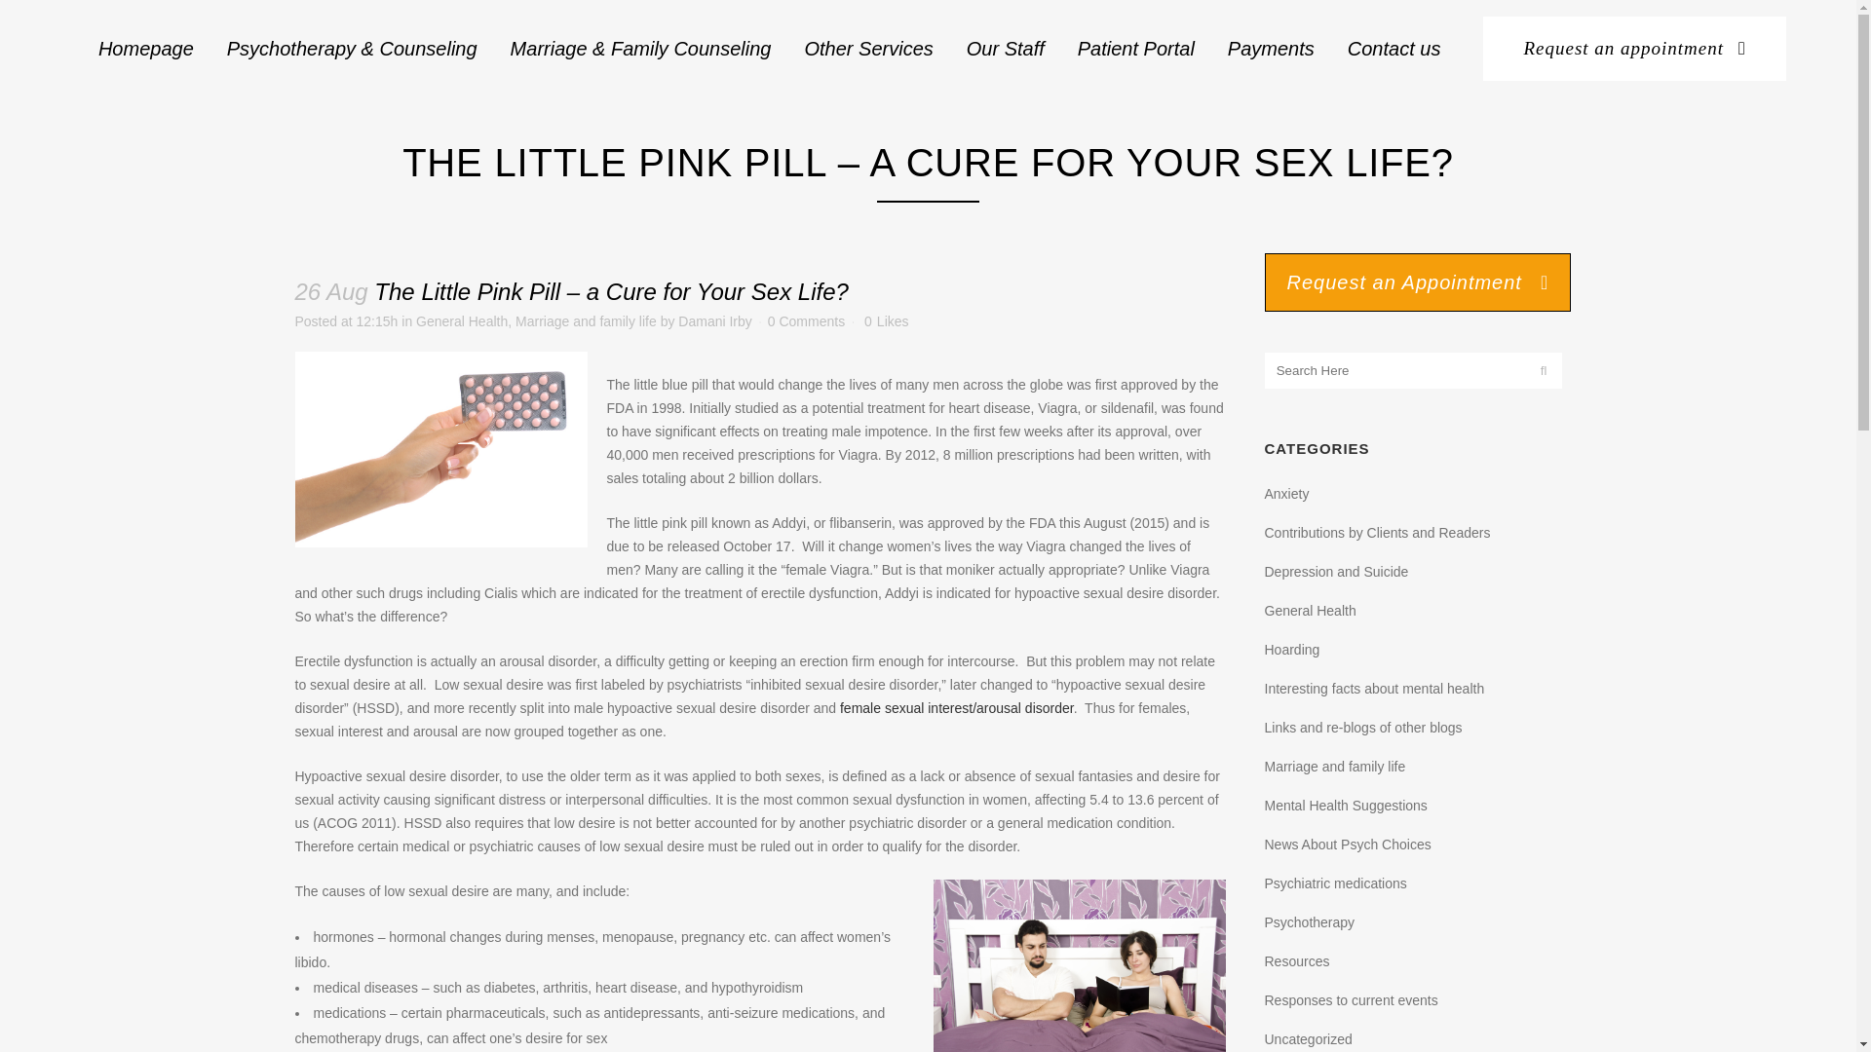  What do you see at coordinates (146, 49) in the screenshot?
I see `Homepage` at bounding box center [146, 49].